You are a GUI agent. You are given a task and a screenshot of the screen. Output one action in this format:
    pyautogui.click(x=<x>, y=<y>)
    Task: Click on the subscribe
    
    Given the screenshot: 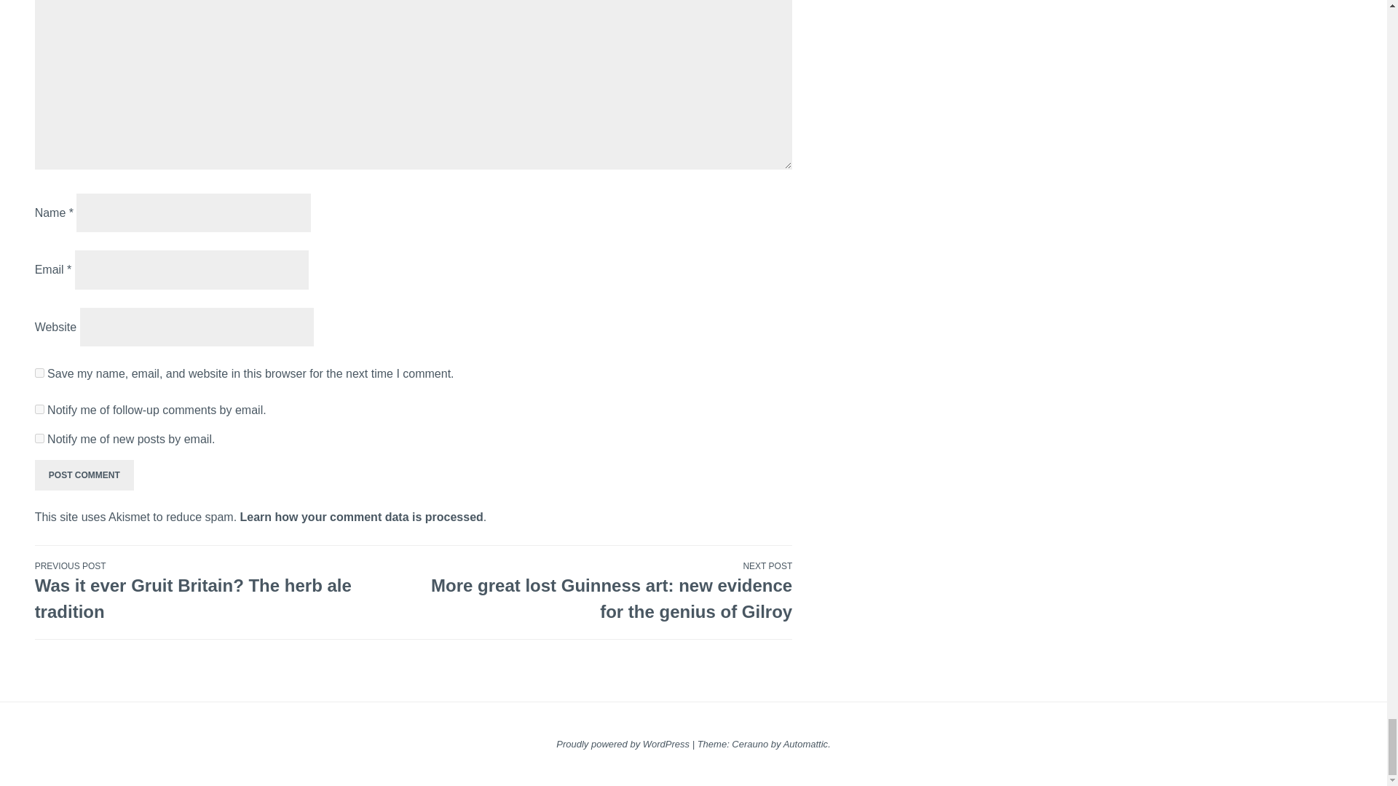 What is the action you would take?
    pyautogui.click(x=39, y=409)
    